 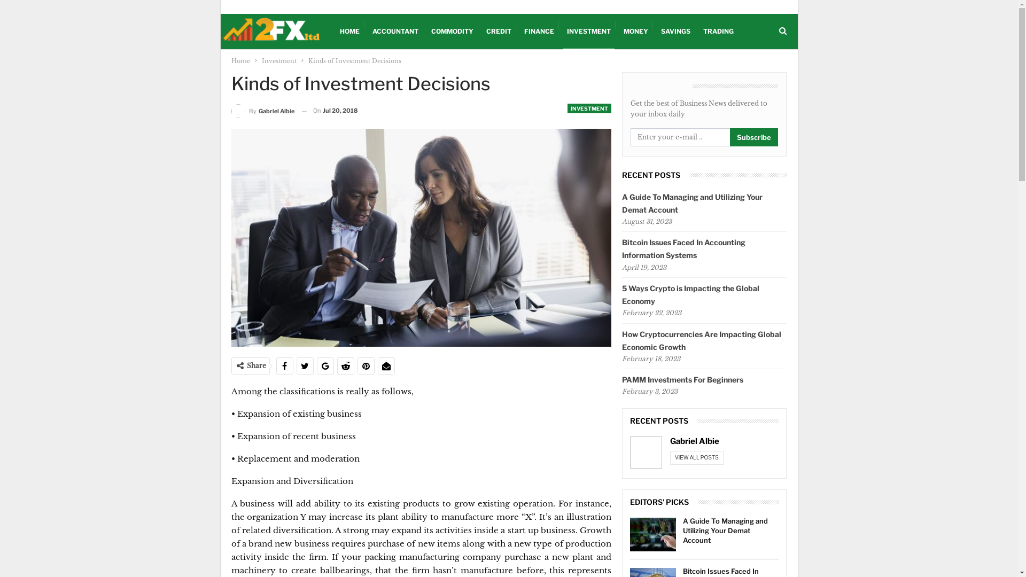 What do you see at coordinates (589, 32) in the screenshot?
I see `INVESTMENT` at bounding box center [589, 32].